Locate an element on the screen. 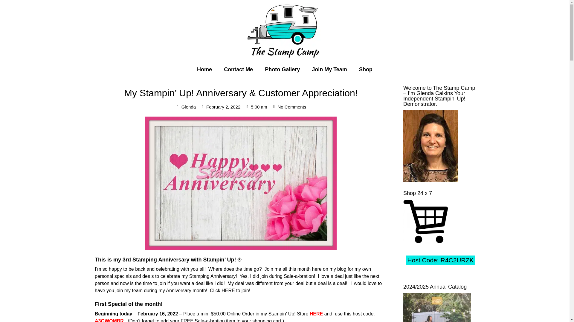 This screenshot has width=574, height=322. Photo Gallery is located at coordinates (282, 69).